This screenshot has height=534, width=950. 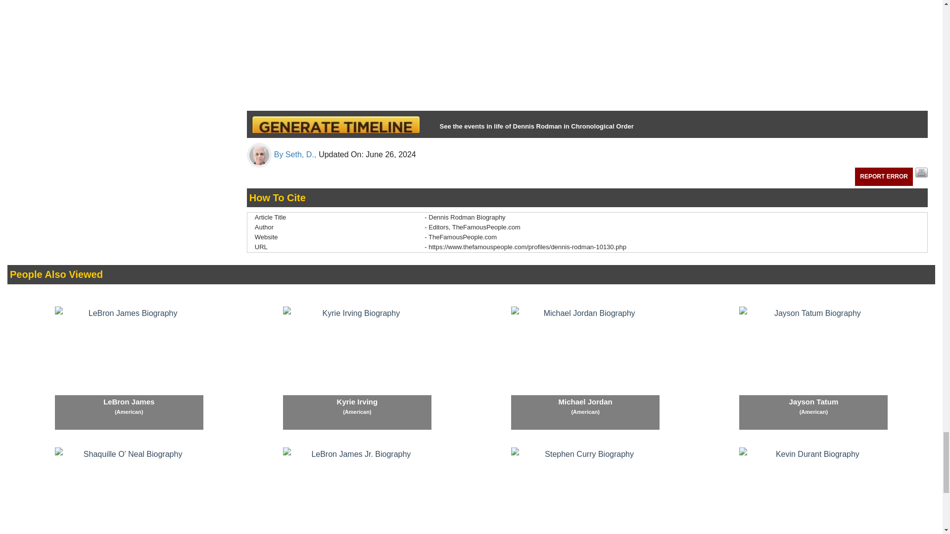 I want to click on Stephen Curry, so click(x=585, y=490).